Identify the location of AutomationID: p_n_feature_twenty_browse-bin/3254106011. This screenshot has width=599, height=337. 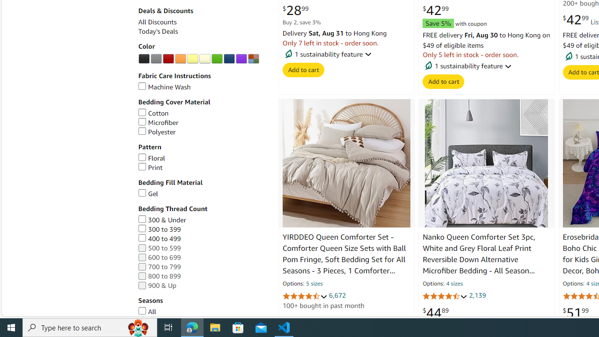
(192, 59).